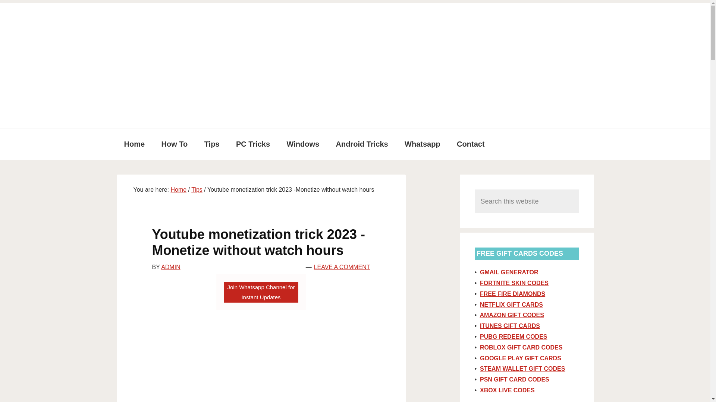  What do you see at coordinates (253, 144) in the screenshot?
I see `PC Tricks` at bounding box center [253, 144].